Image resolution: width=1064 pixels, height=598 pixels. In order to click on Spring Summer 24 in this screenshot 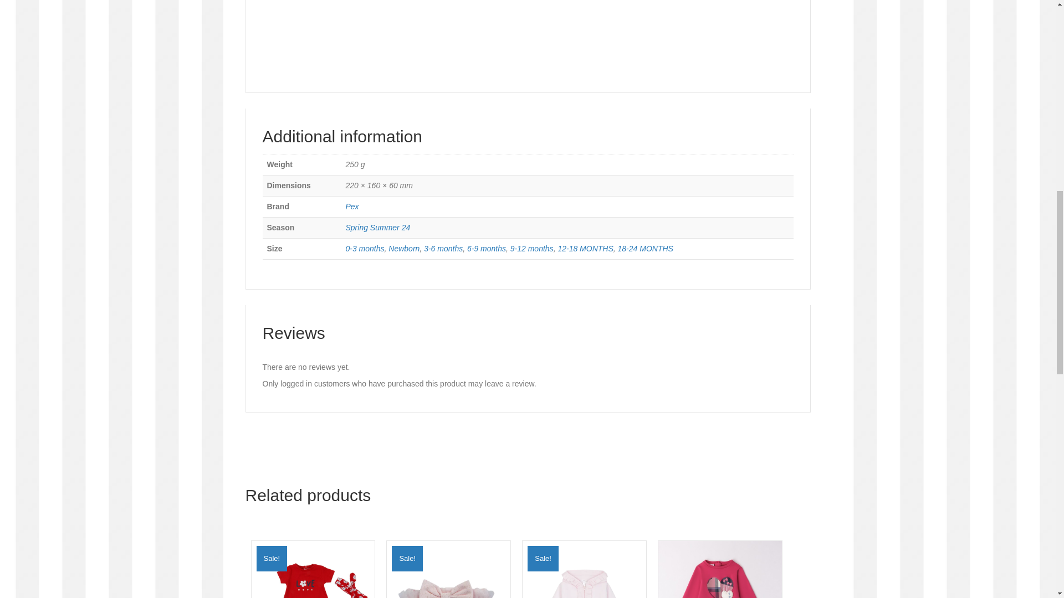, I will do `click(378, 227)`.